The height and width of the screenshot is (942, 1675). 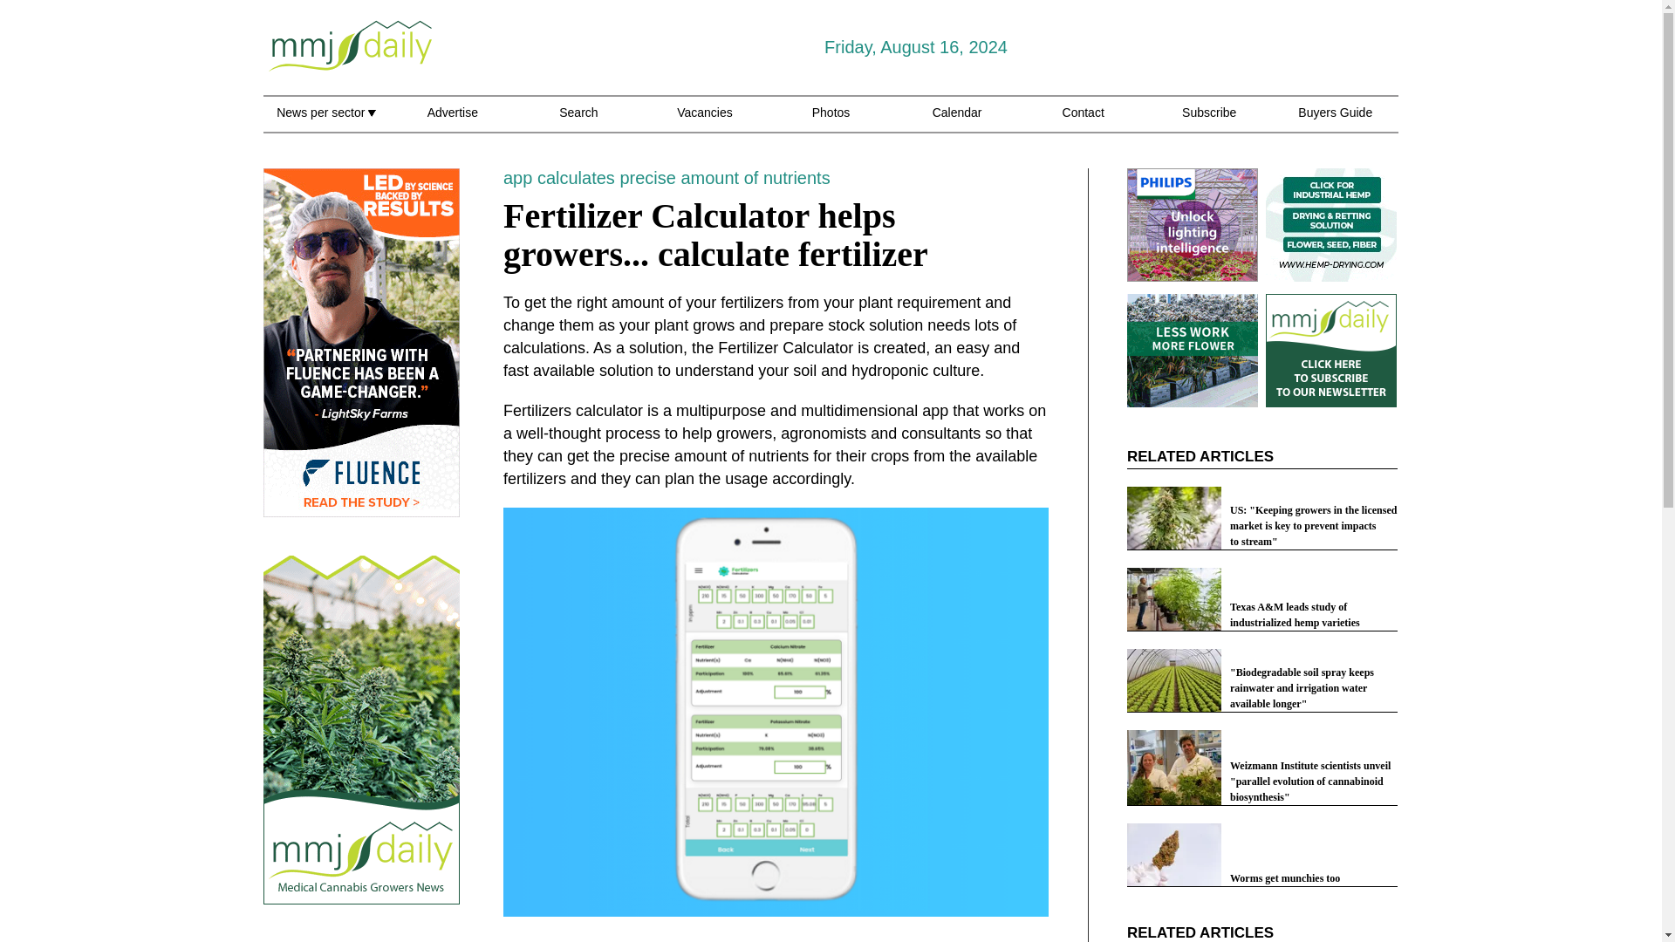 What do you see at coordinates (578, 122) in the screenshot?
I see `Search` at bounding box center [578, 122].